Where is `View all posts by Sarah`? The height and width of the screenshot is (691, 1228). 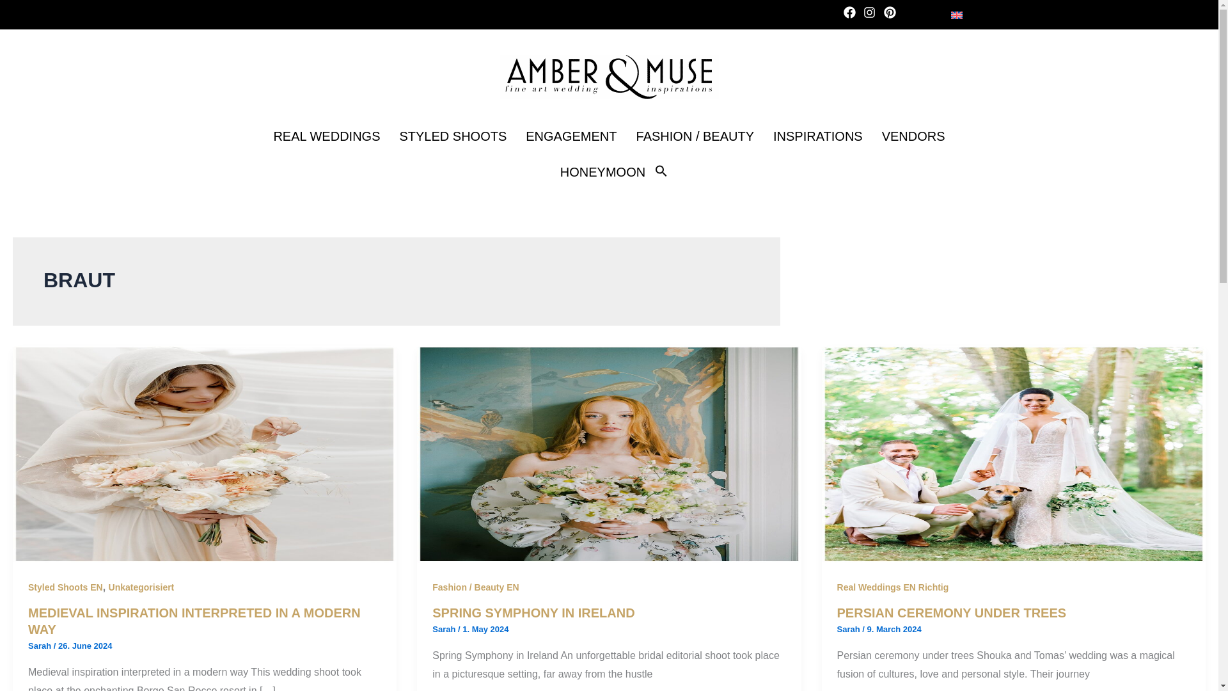
View all posts by Sarah is located at coordinates (850, 630).